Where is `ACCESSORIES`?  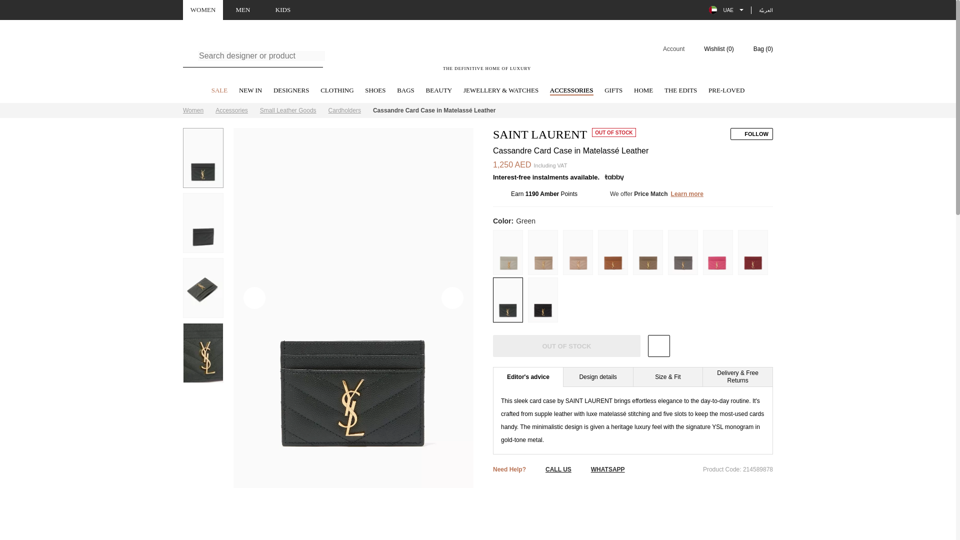
ACCESSORIES is located at coordinates (571, 91).